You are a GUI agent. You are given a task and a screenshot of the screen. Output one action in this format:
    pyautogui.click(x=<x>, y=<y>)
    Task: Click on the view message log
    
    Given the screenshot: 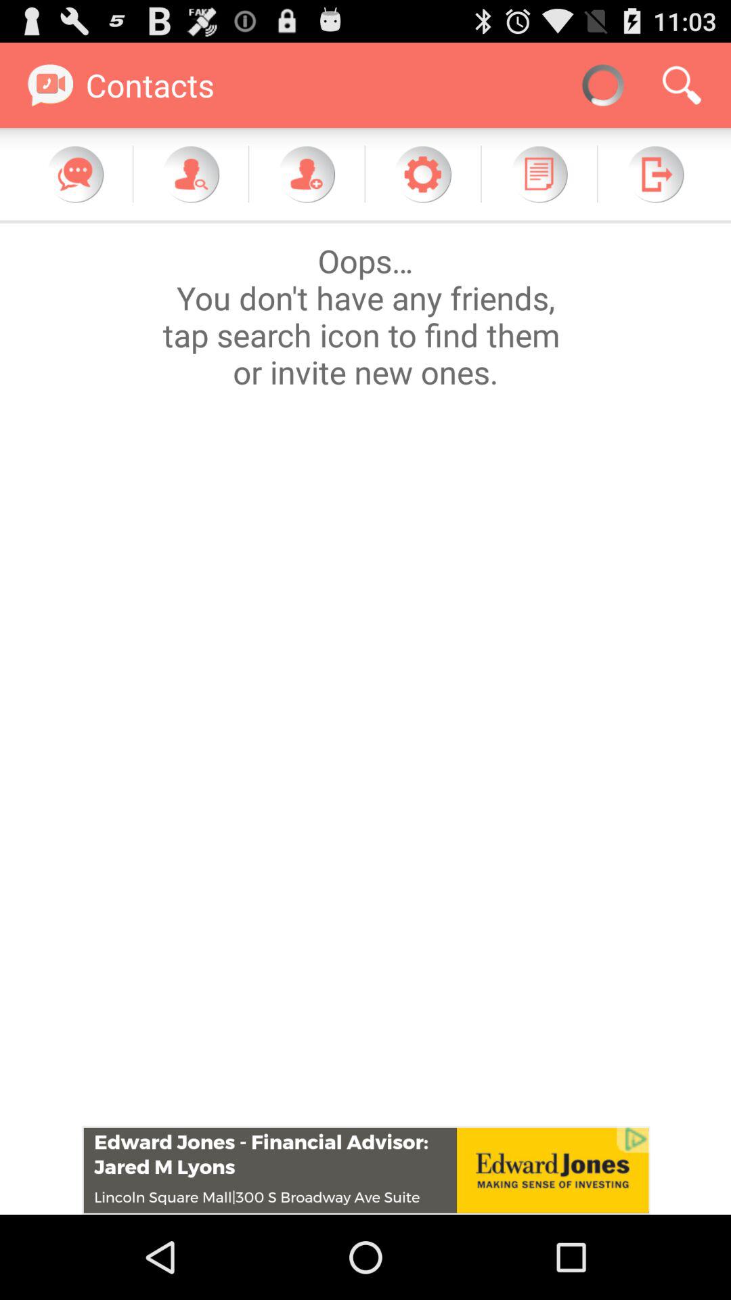 What is the action you would take?
    pyautogui.click(x=539, y=174)
    